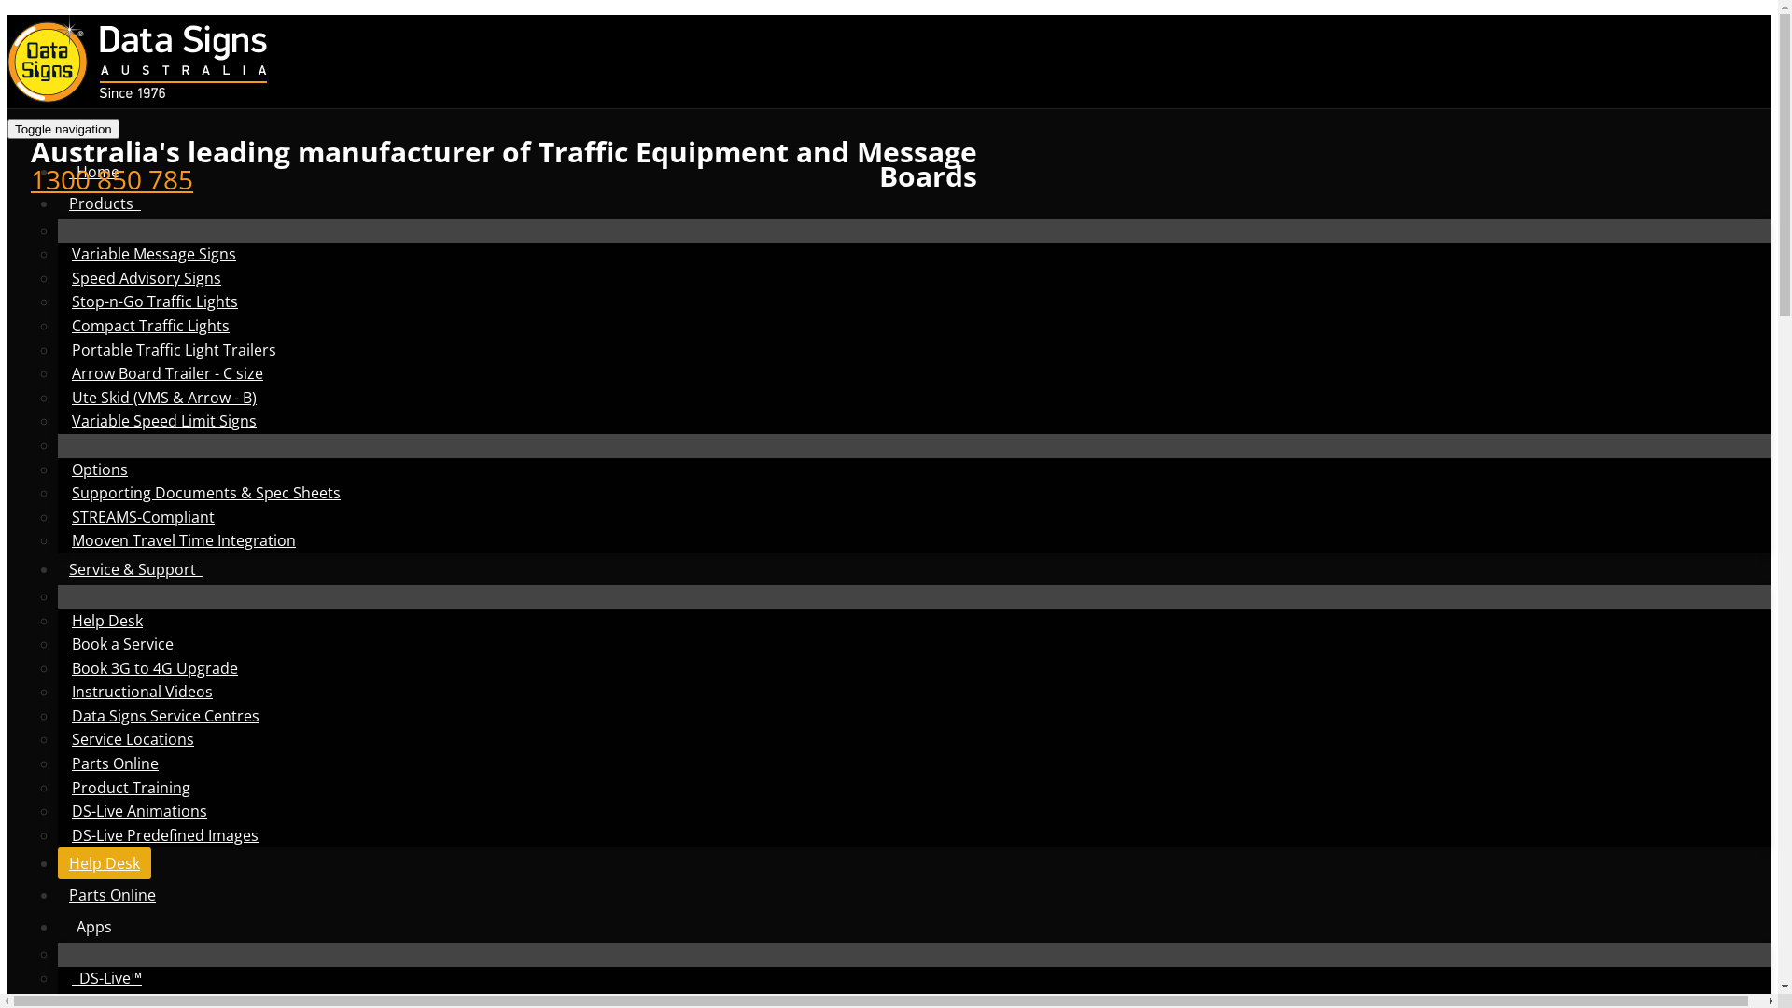  What do you see at coordinates (116, 763) in the screenshot?
I see `Parts Online` at bounding box center [116, 763].